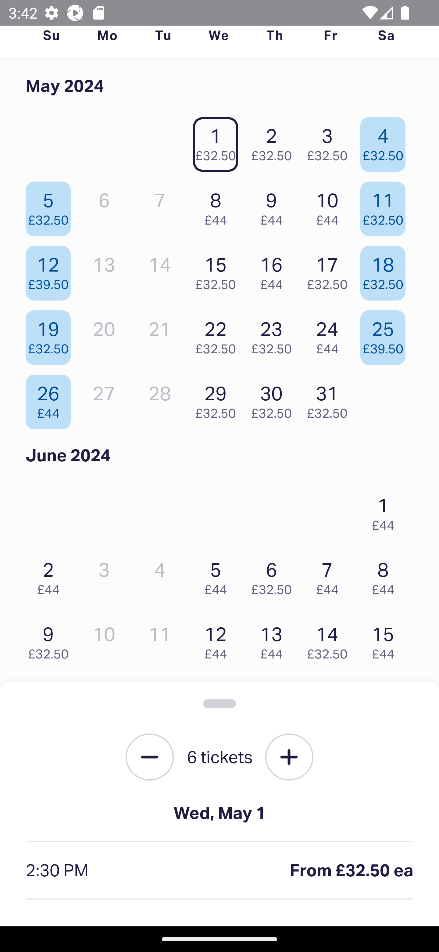 The image size is (439, 952). Describe the element at coordinates (274, 271) in the screenshot. I see `16 £44` at that location.